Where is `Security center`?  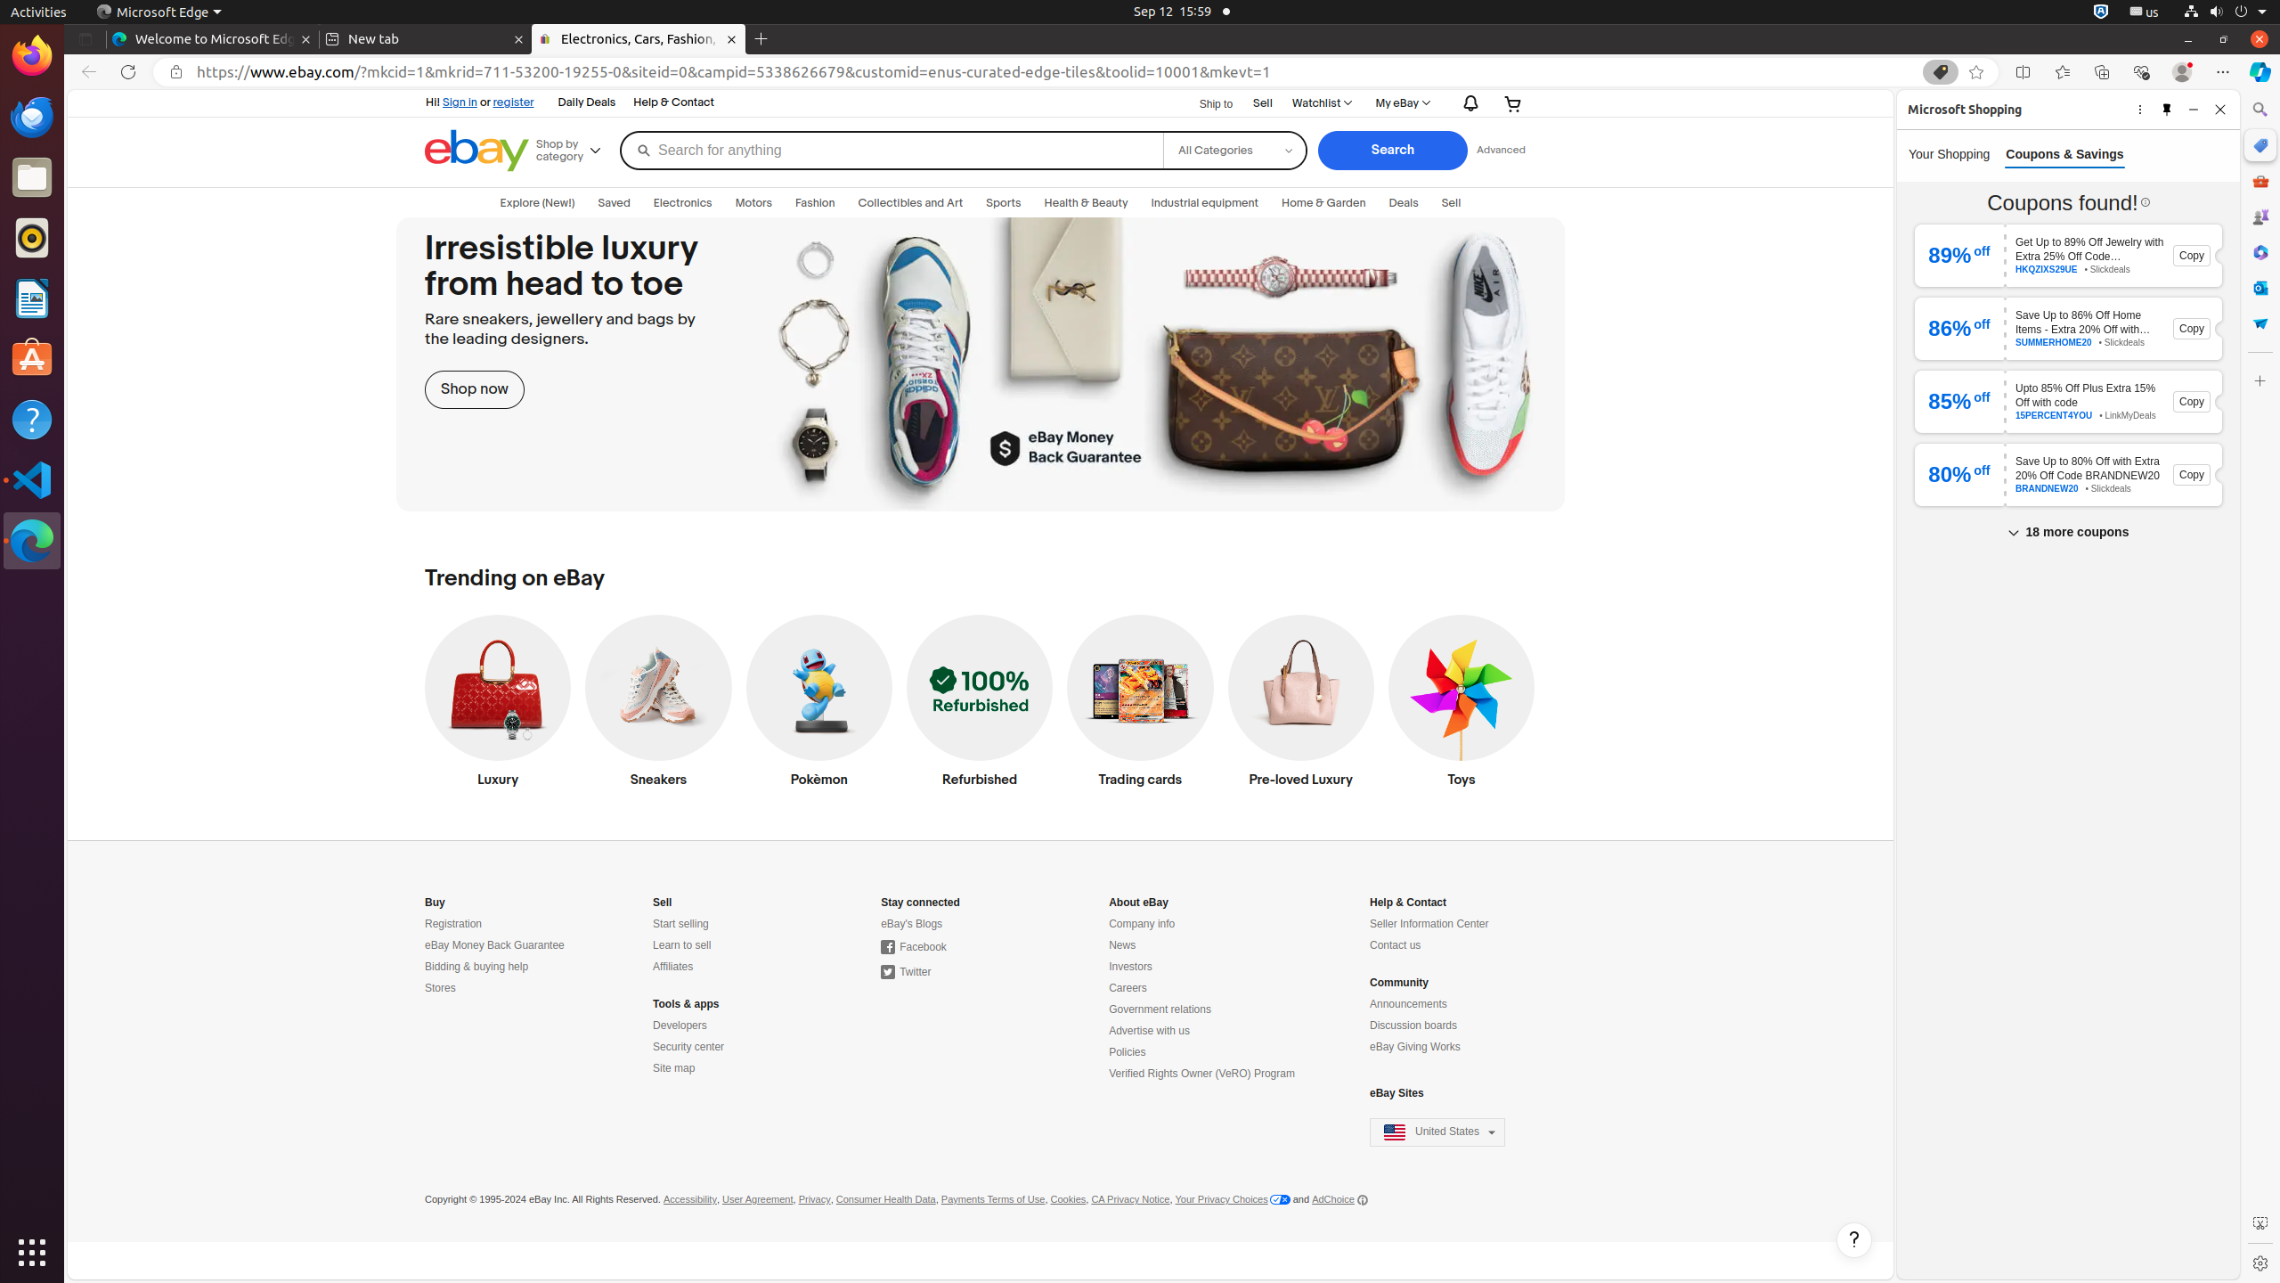 Security center is located at coordinates (689, 1048).